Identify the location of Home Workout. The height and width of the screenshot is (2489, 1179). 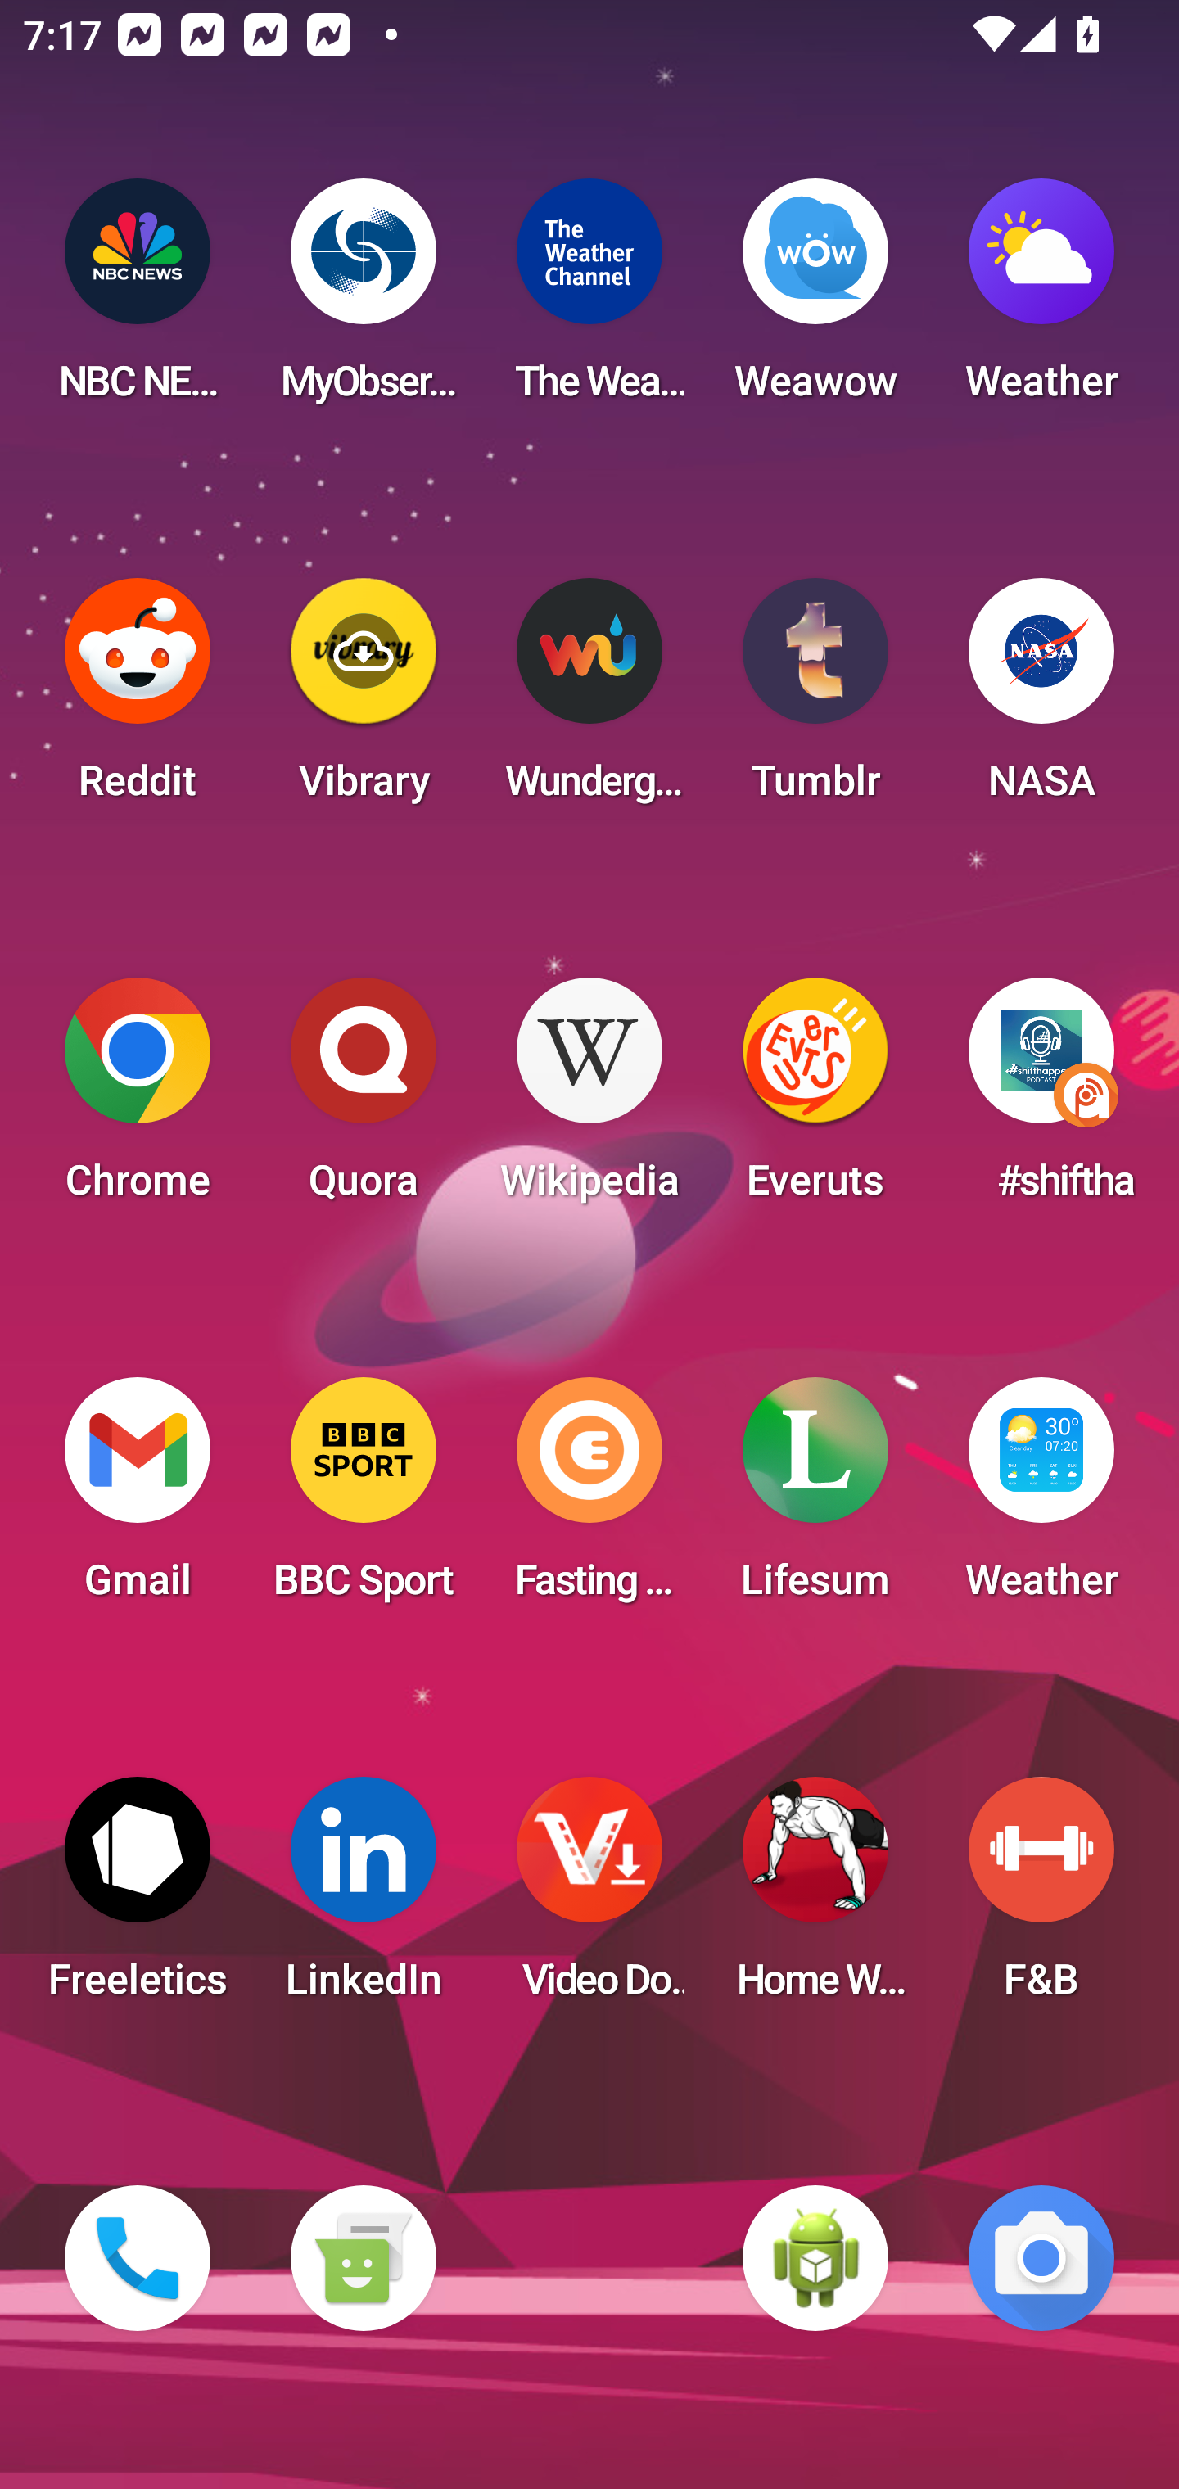
(815, 1898).